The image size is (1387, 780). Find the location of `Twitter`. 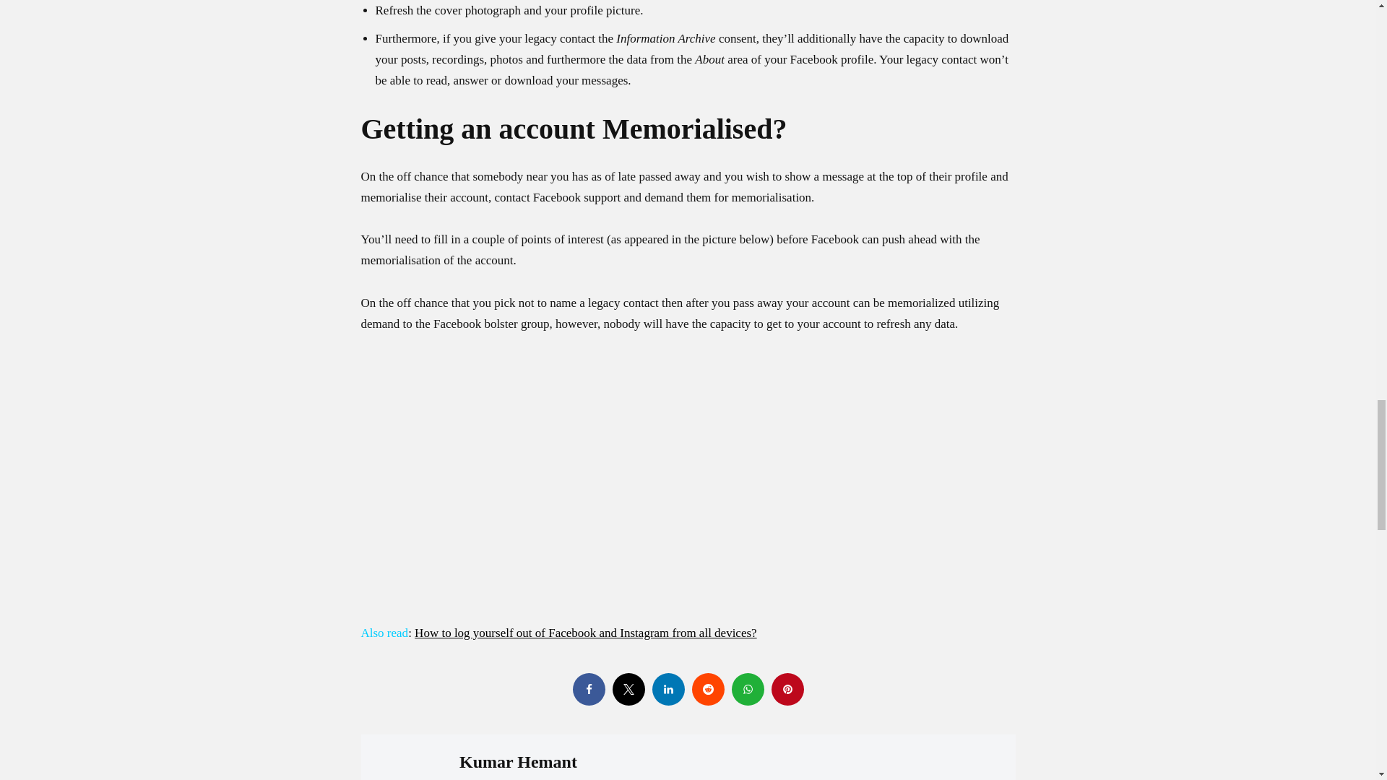

Twitter is located at coordinates (628, 689).